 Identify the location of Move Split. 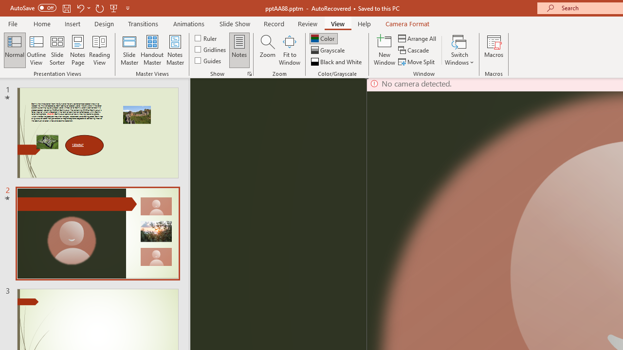
(417, 61).